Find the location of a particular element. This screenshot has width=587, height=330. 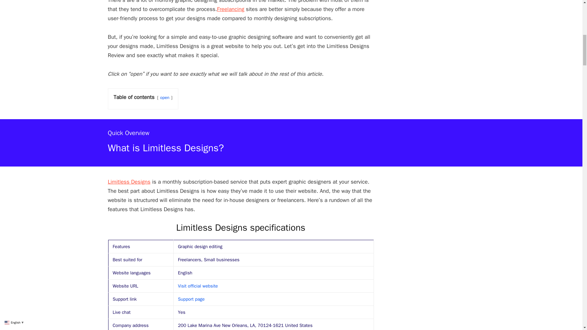

Freelancing is located at coordinates (231, 9).